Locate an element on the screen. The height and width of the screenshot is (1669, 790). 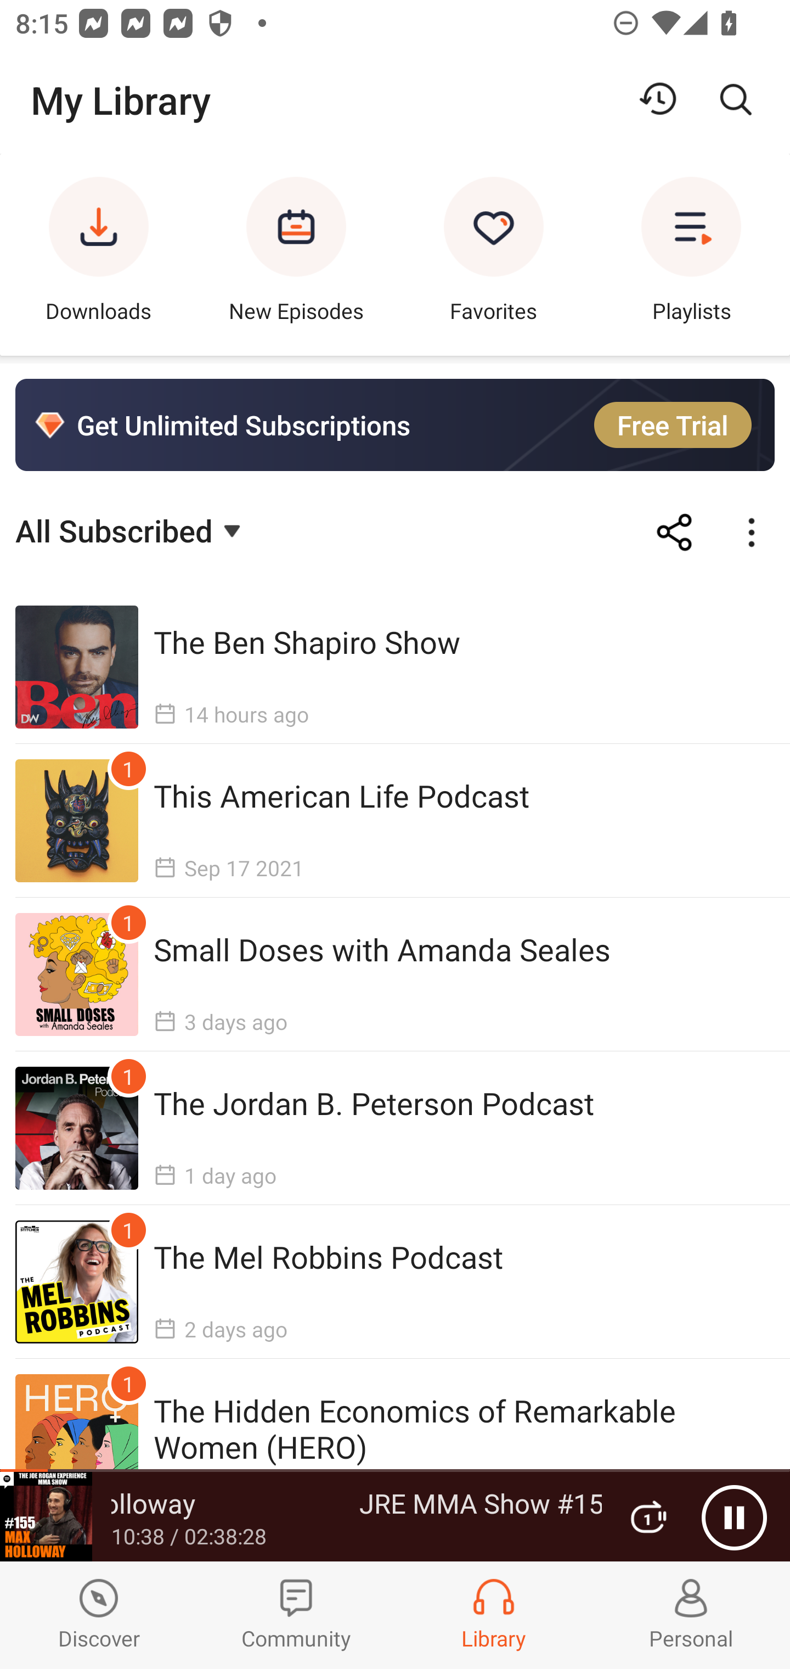
New Episodes is located at coordinates (296, 254).